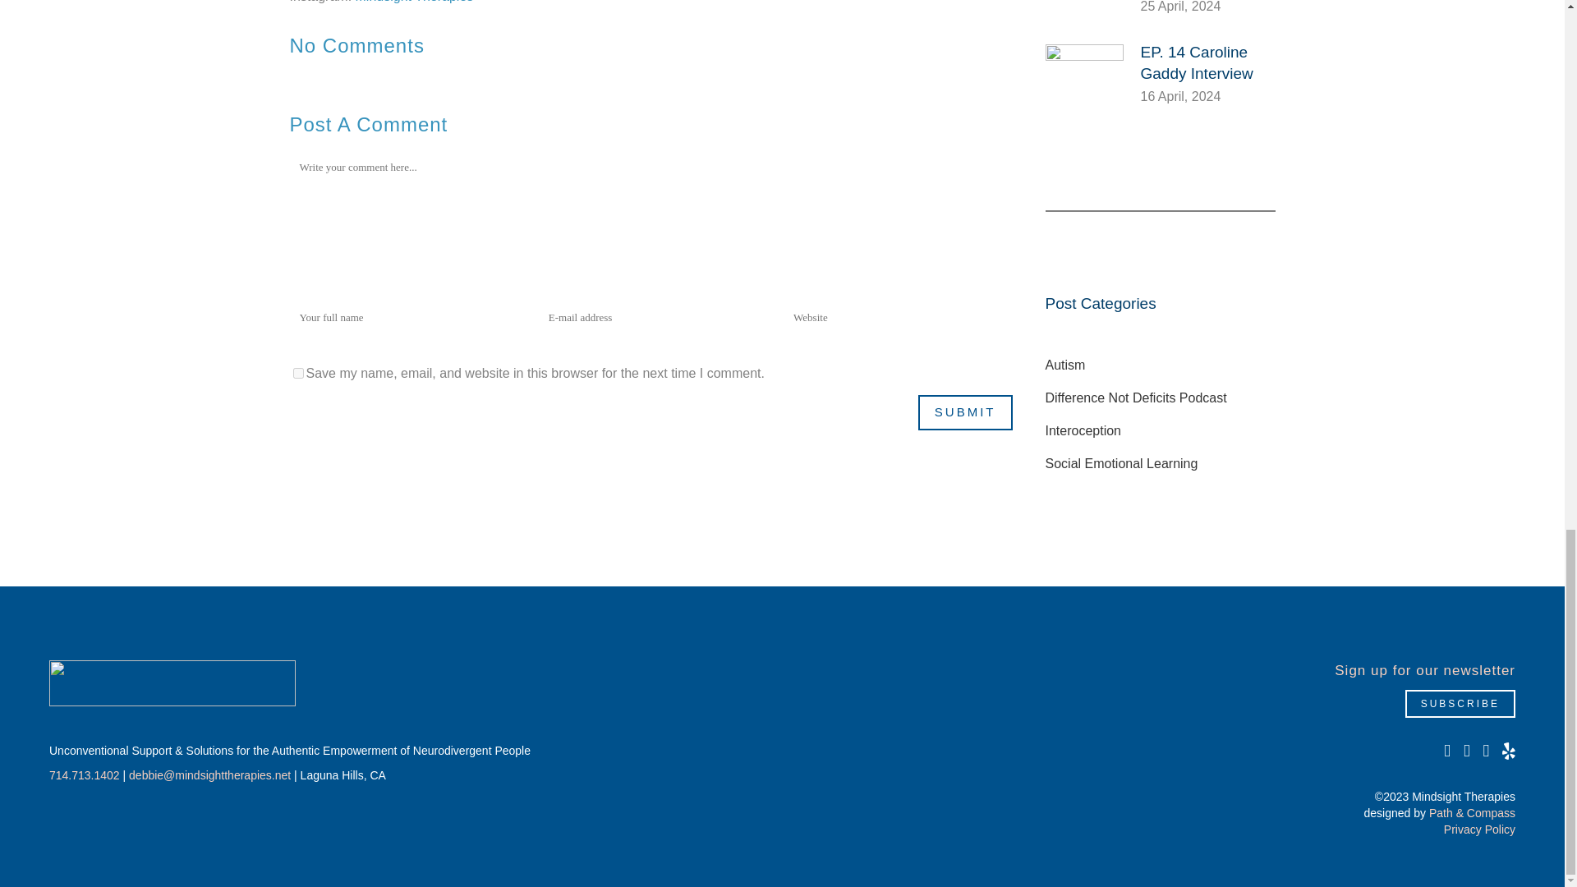 The width and height of the screenshot is (1577, 887). What do you see at coordinates (297, 373) in the screenshot?
I see `yes` at bounding box center [297, 373].